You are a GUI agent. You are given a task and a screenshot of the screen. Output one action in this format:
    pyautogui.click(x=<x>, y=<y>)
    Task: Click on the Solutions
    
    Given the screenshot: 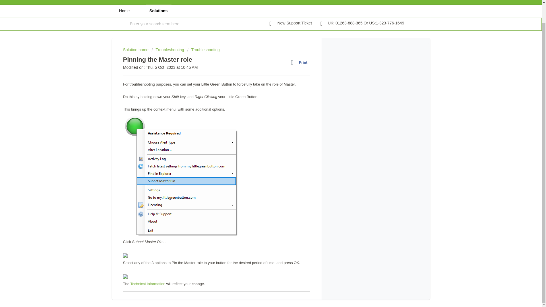 What is the action you would take?
    pyautogui.click(x=158, y=11)
    